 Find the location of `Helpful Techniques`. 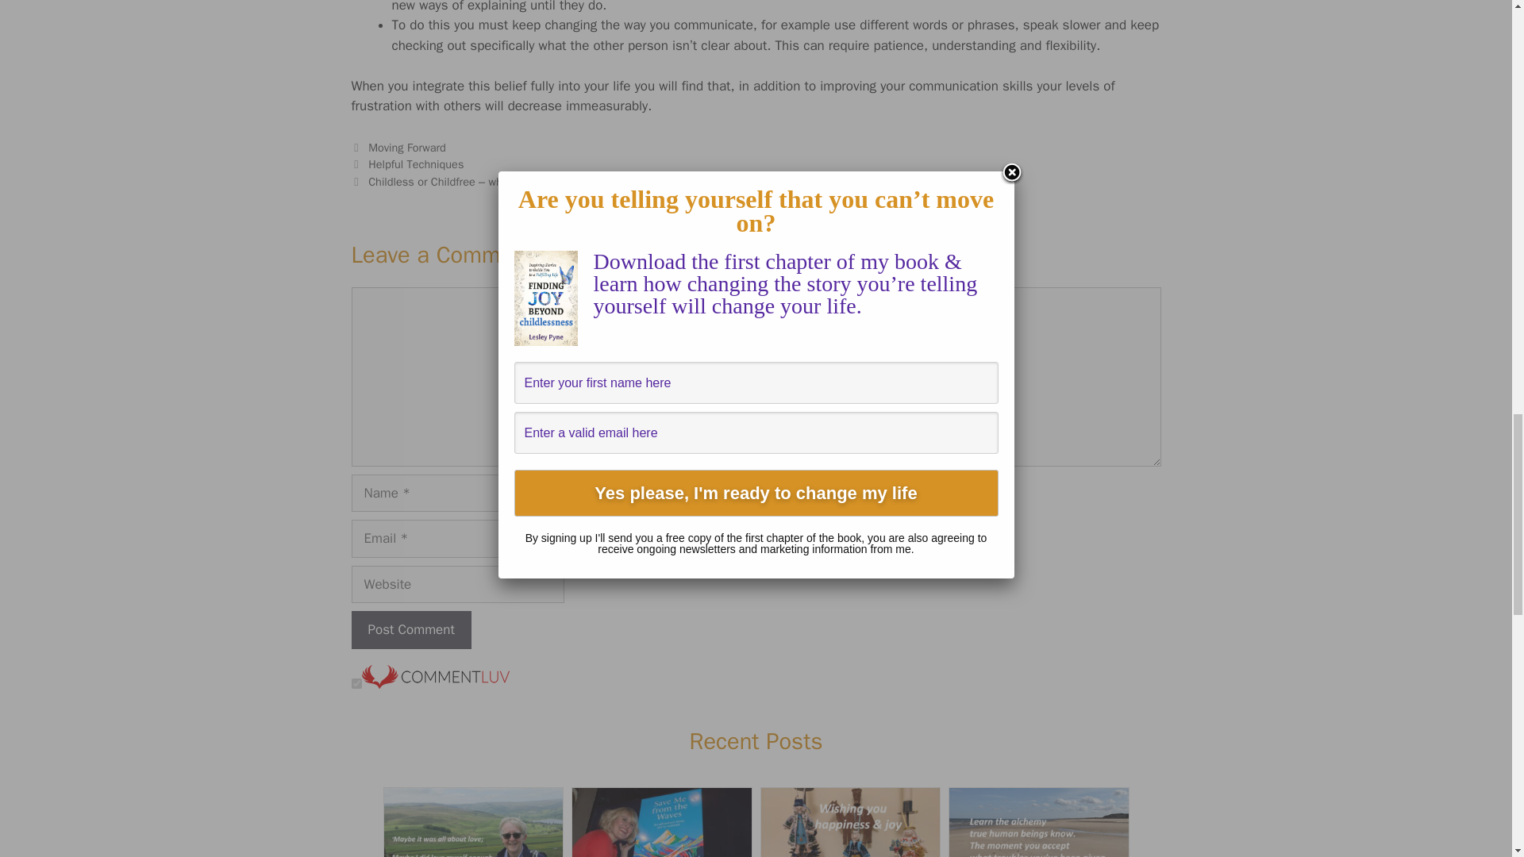

Helpful Techniques is located at coordinates (416, 163).